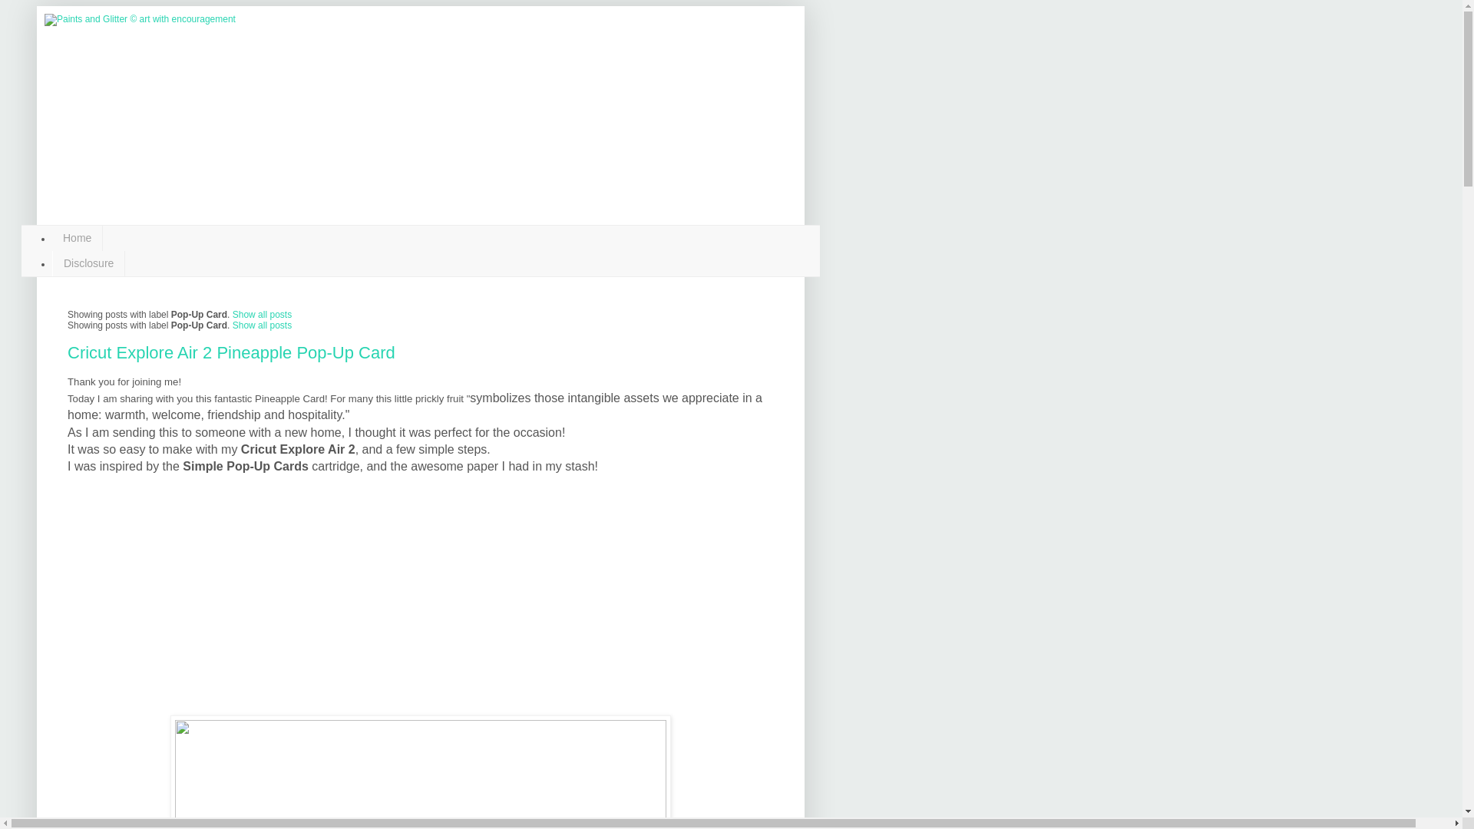 This screenshot has width=1474, height=829. What do you see at coordinates (263, 325) in the screenshot?
I see `Show all posts` at bounding box center [263, 325].